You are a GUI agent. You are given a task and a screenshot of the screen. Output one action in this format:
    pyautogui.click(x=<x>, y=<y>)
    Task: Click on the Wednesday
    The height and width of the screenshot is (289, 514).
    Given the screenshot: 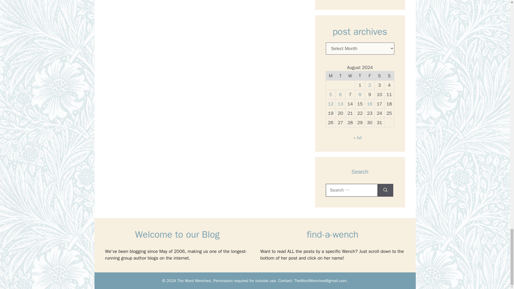 What is the action you would take?
    pyautogui.click(x=350, y=76)
    